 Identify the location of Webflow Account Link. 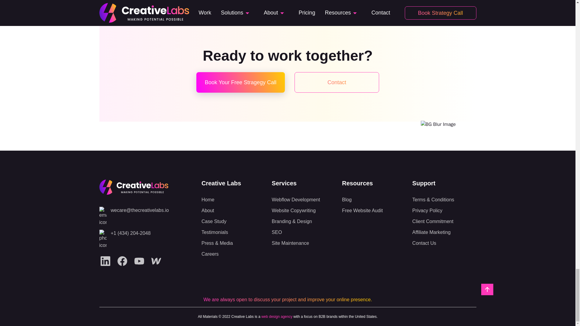
(156, 261).